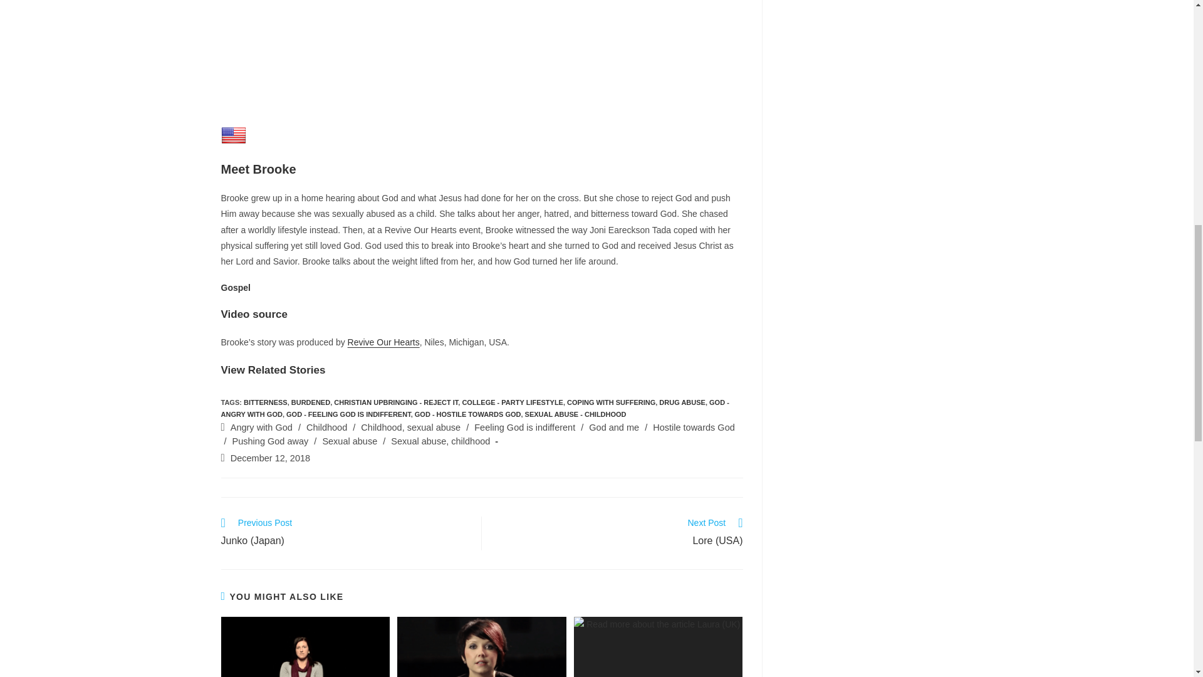 This screenshot has height=677, width=1203. What do you see at coordinates (348, 414) in the screenshot?
I see `GOD - FEELING GOD IS INDIFFERENT` at bounding box center [348, 414].